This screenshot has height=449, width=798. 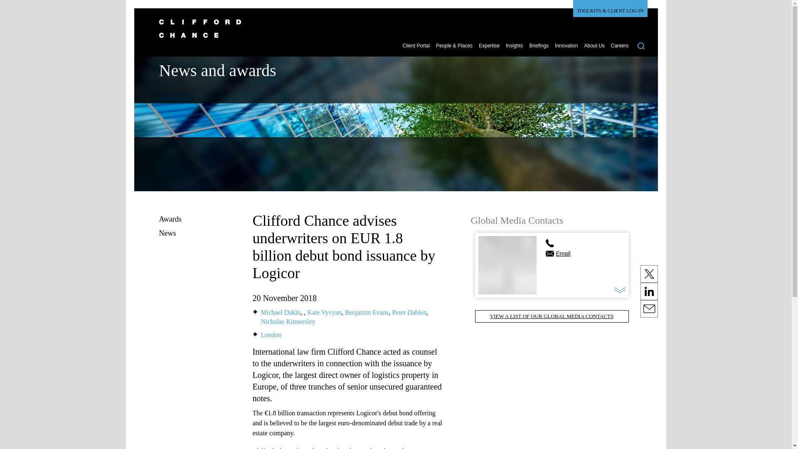 What do you see at coordinates (271, 335) in the screenshot?
I see `Clifford Chance, London` at bounding box center [271, 335].